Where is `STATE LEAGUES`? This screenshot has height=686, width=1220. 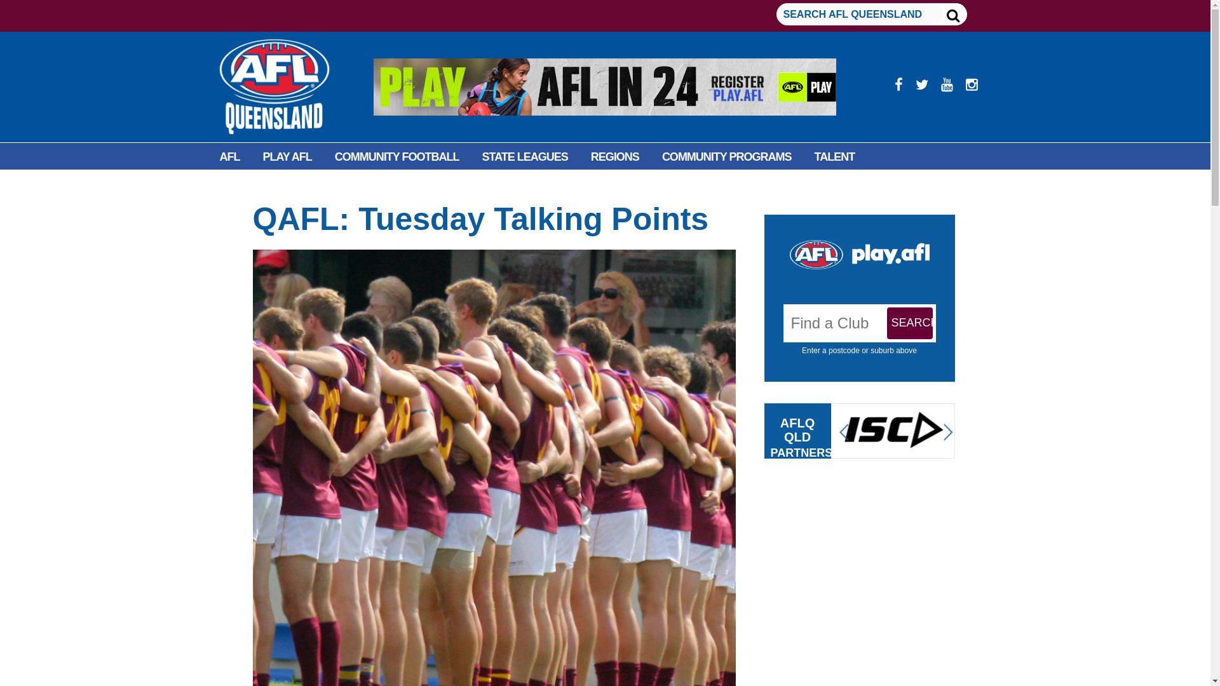
STATE LEAGUES is located at coordinates (525, 157).